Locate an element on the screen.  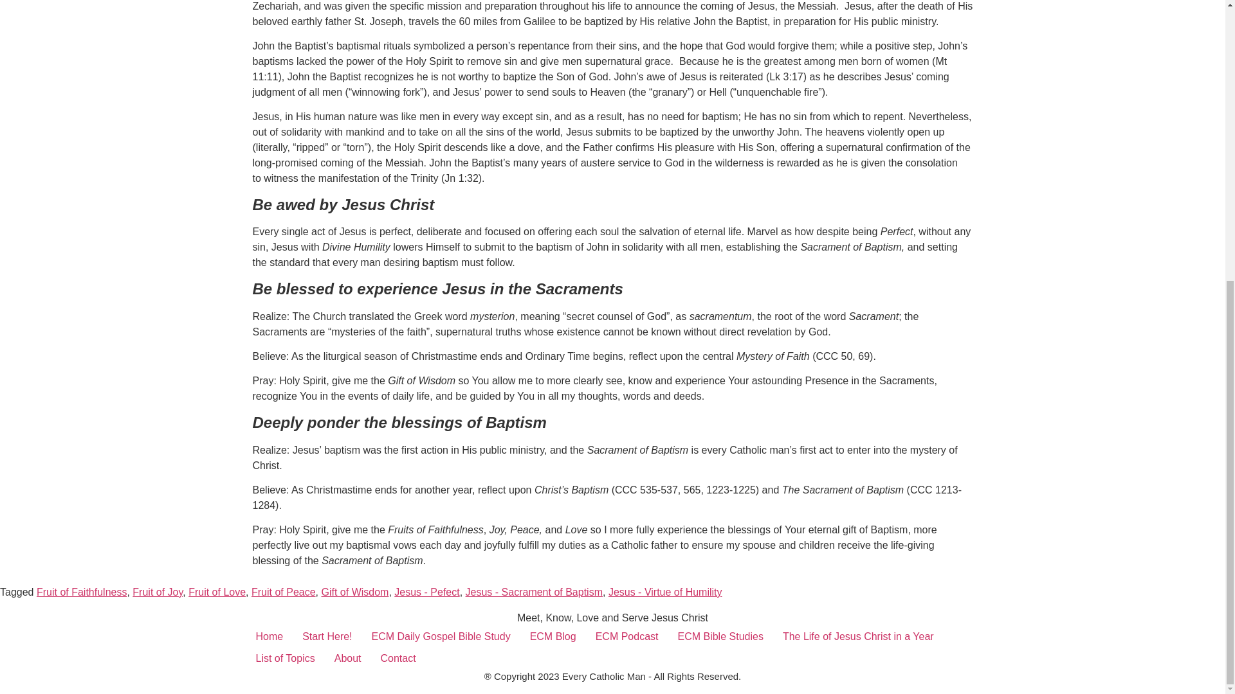
ECM Podcast is located at coordinates (627, 636).